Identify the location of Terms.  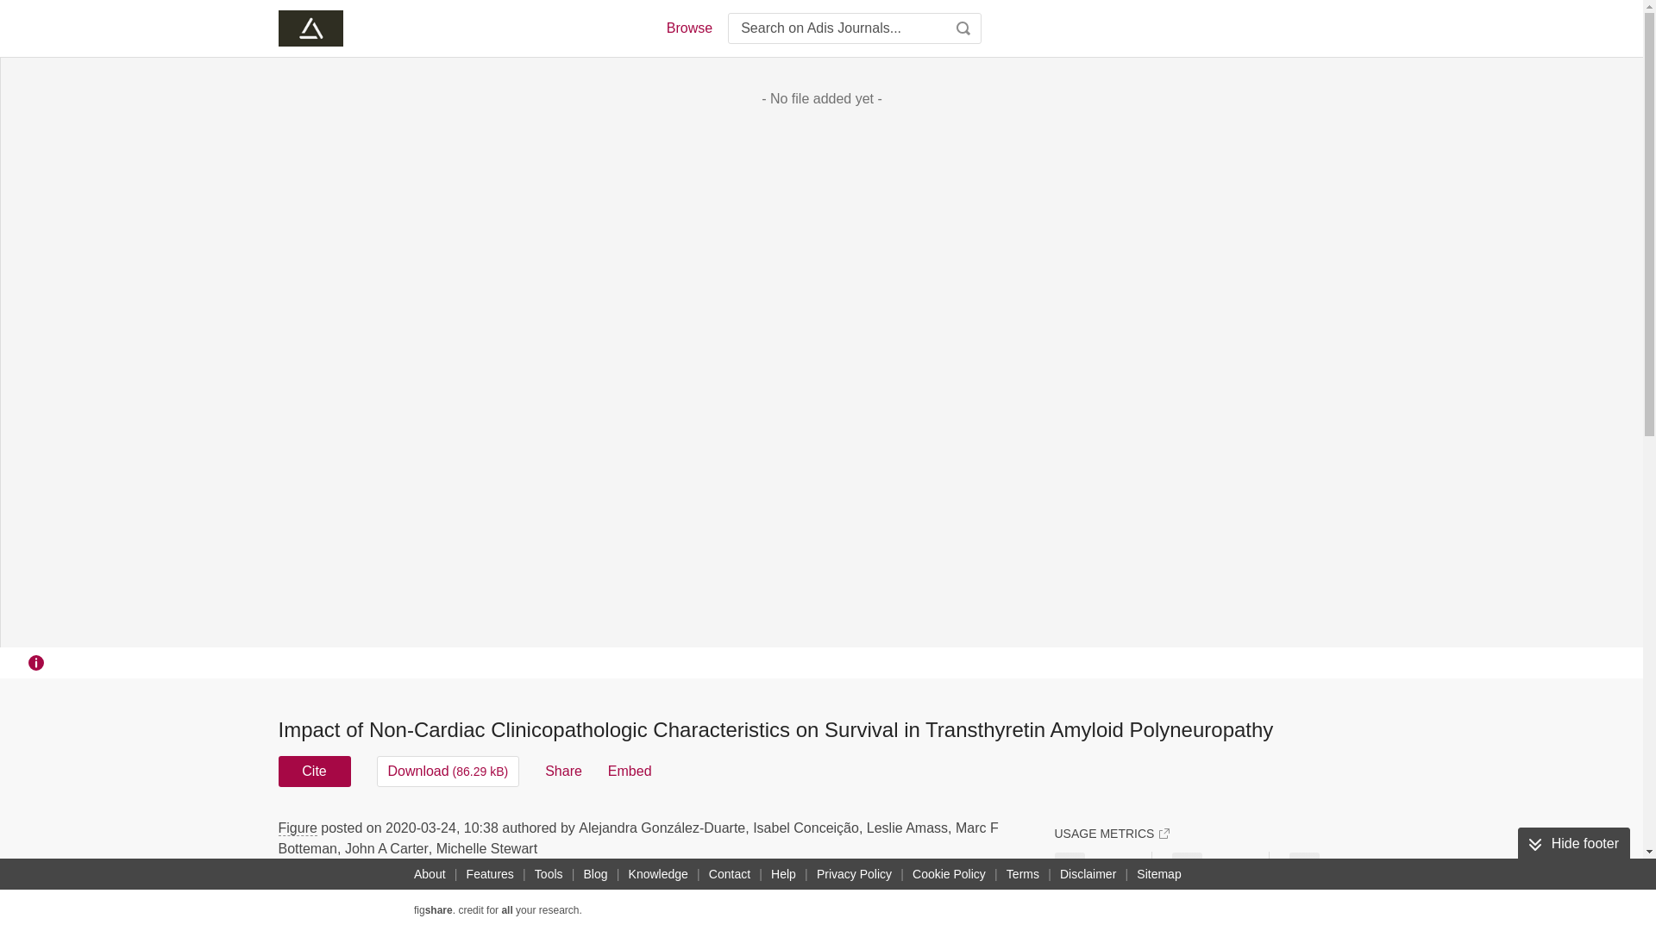
(1023, 874).